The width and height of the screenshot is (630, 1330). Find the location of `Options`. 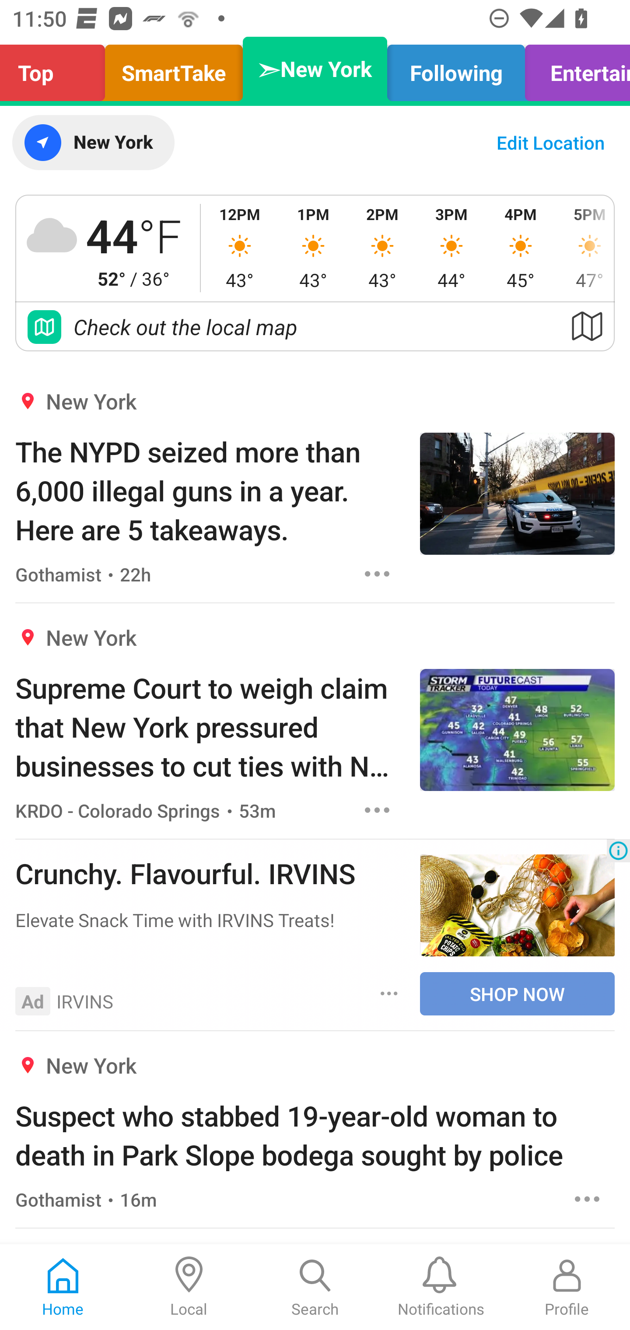

Options is located at coordinates (587, 1199).